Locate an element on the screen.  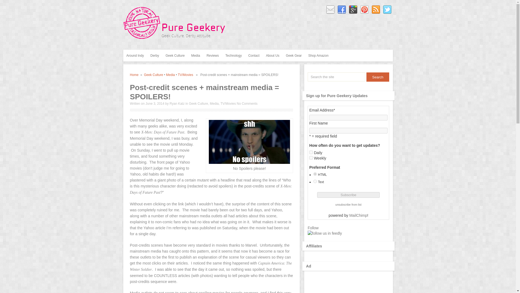
Posts by Ryan Katz is located at coordinates (177, 103).